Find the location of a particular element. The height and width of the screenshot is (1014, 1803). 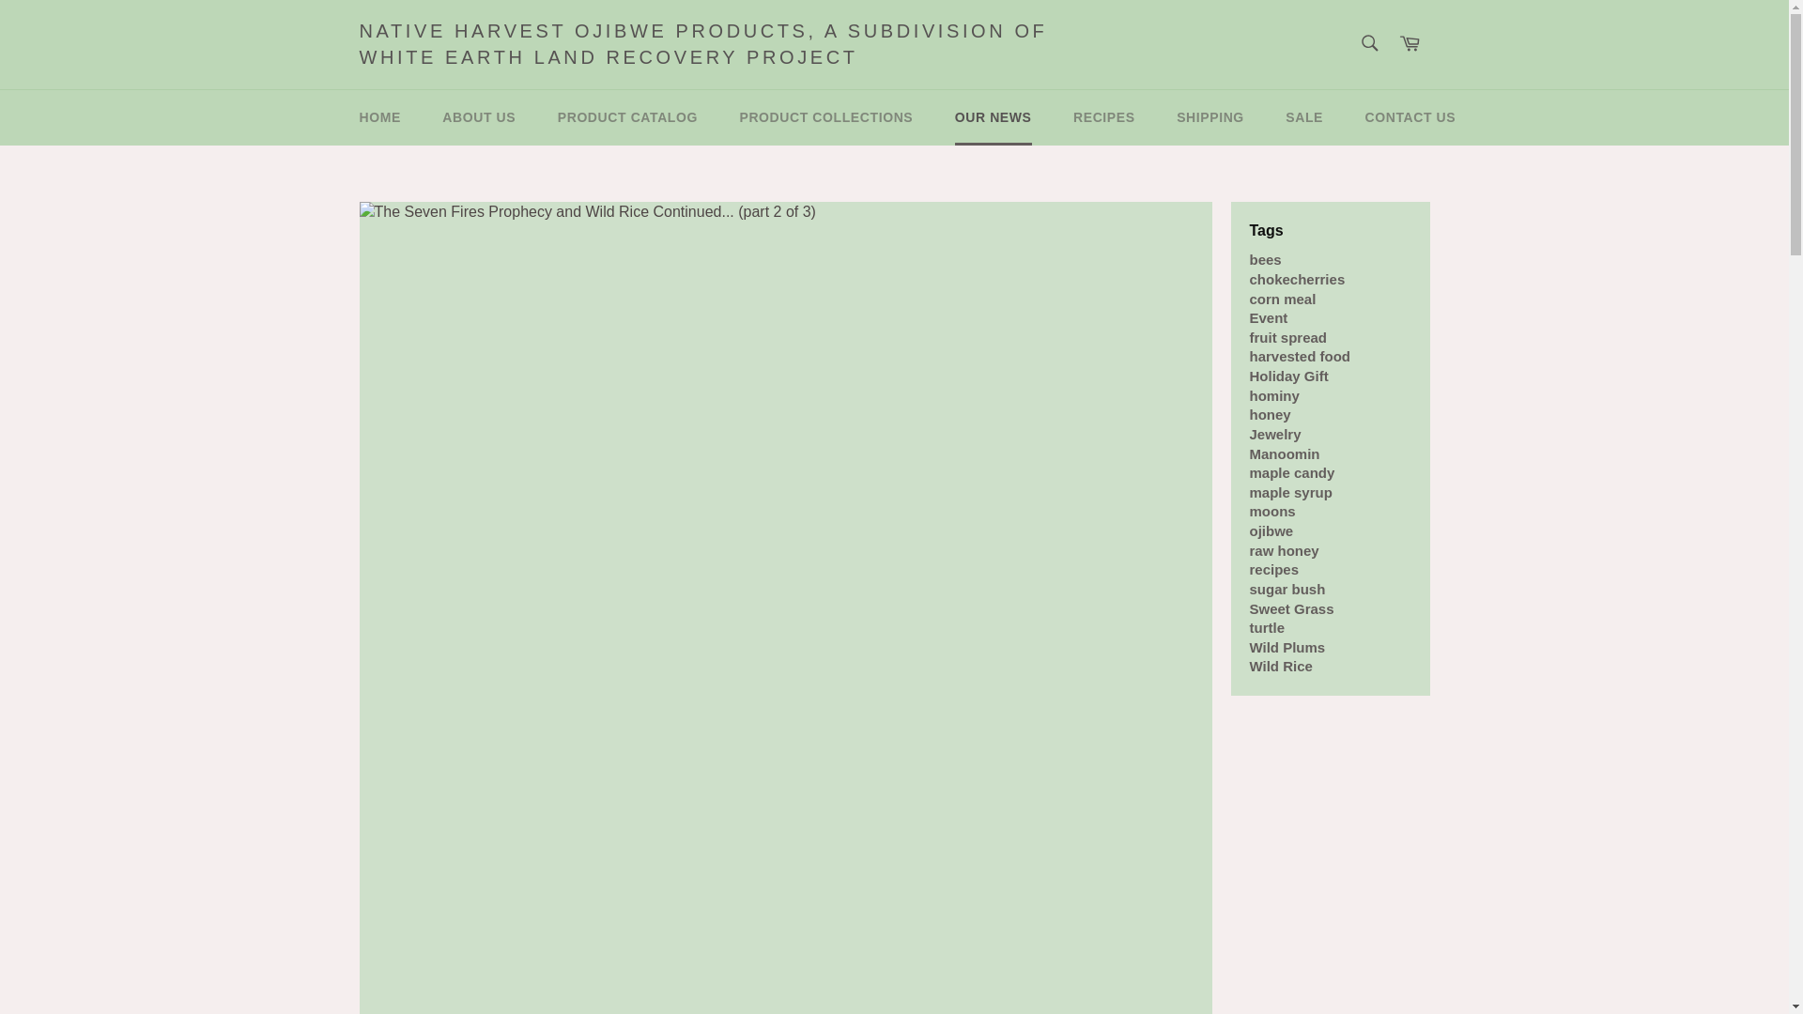

OUR NEWS is located at coordinates (994, 118).